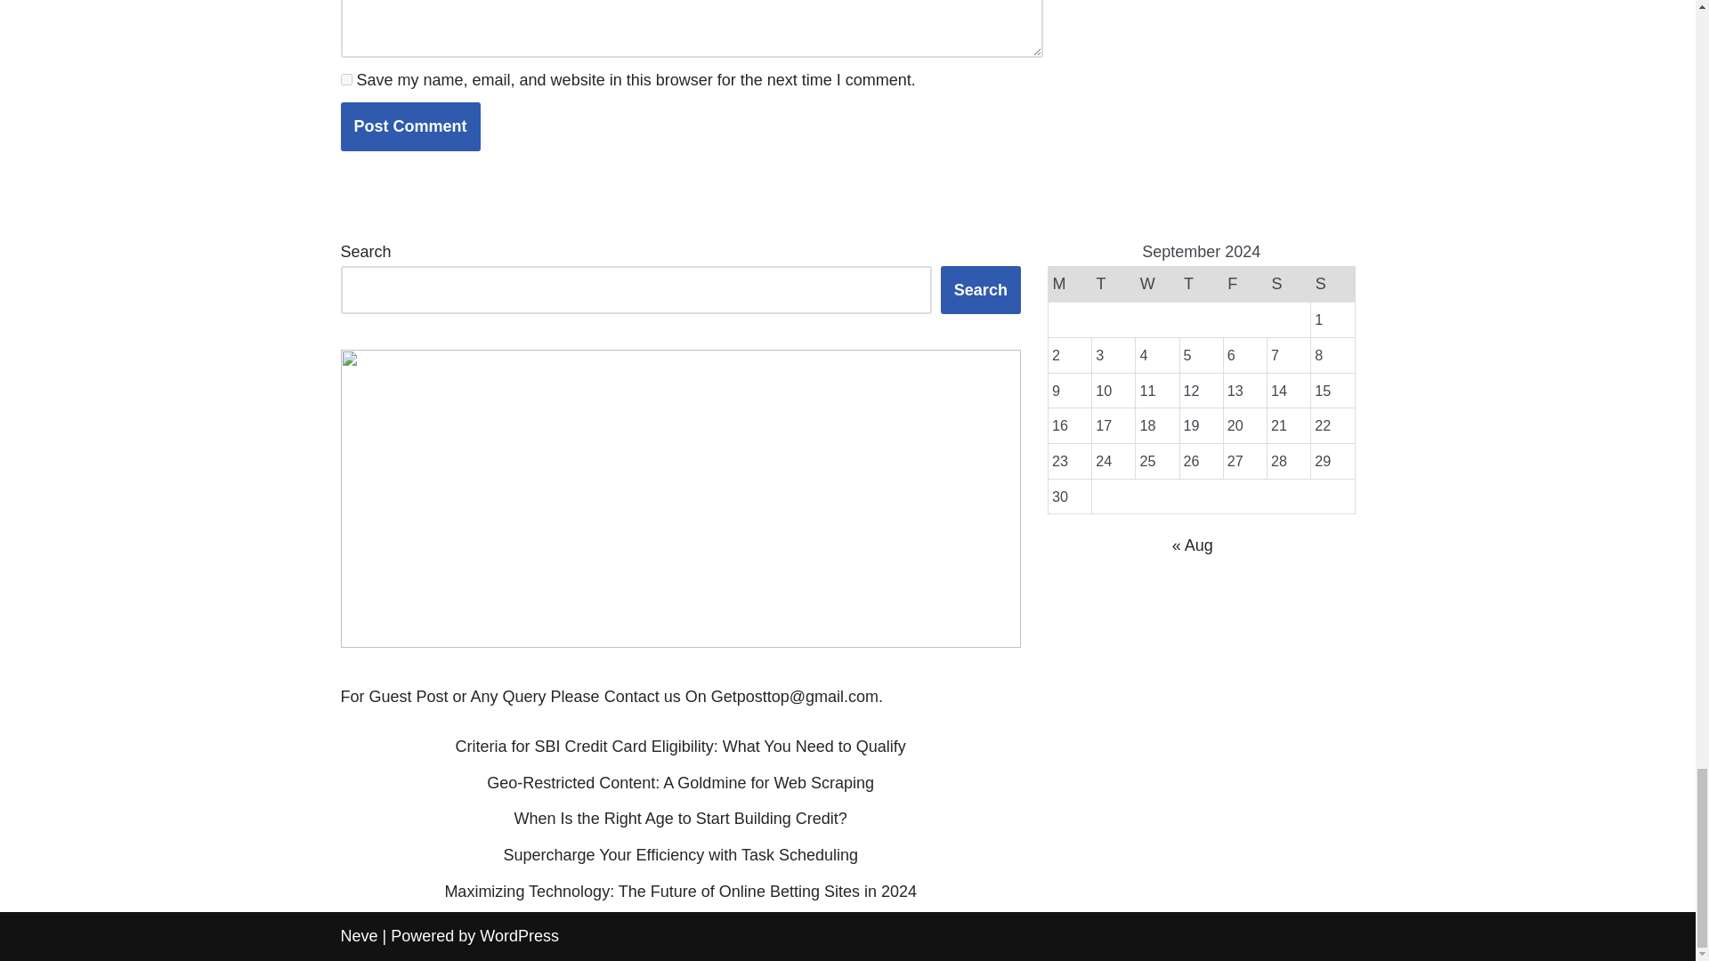 The image size is (1709, 961). What do you see at coordinates (1201, 285) in the screenshot?
I see `Thursday` at bounding box center [1201, 285].